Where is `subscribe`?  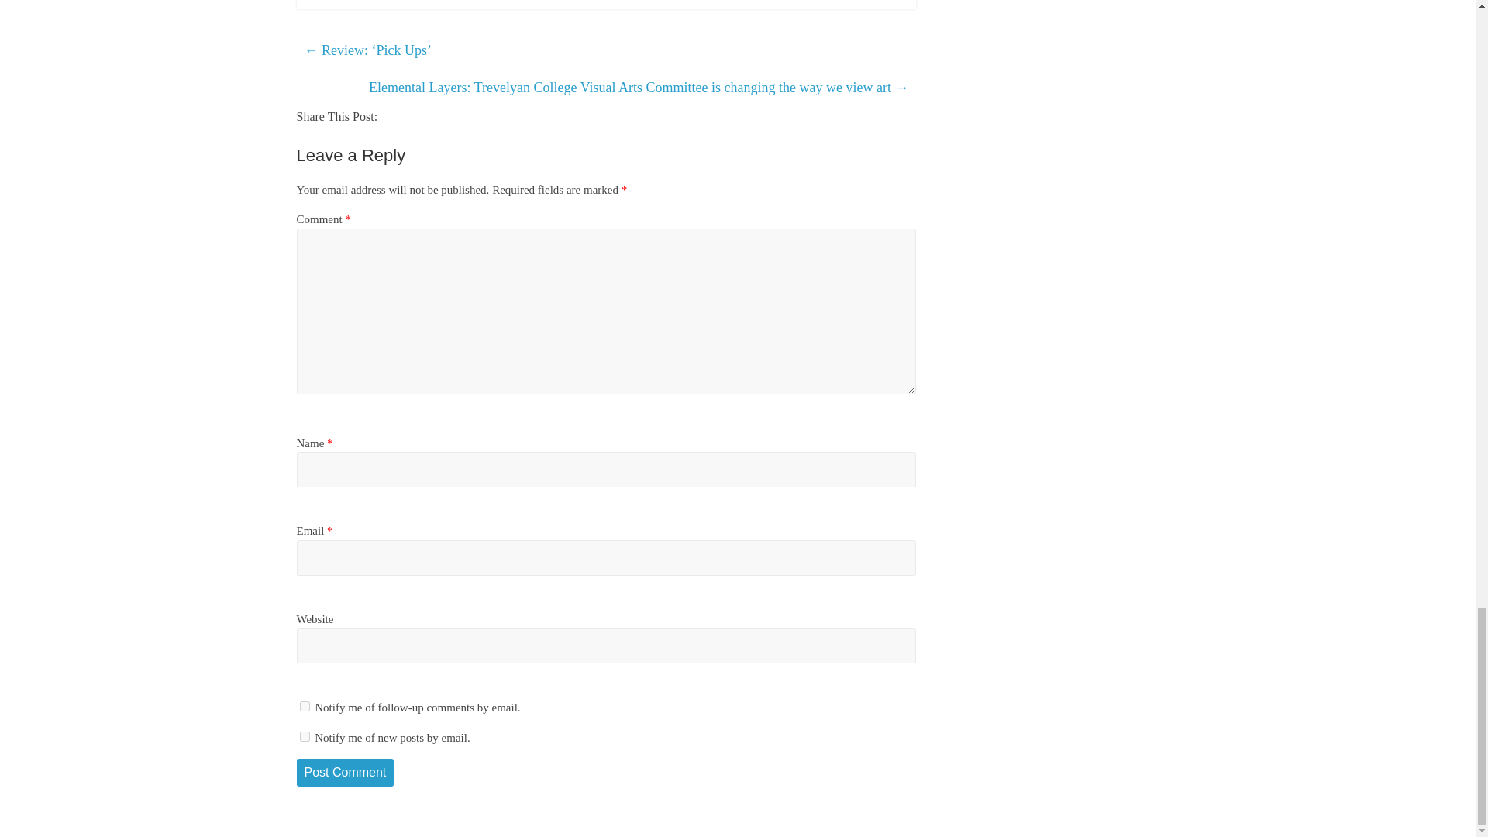 subscribe is located at coordinates (304, 736).